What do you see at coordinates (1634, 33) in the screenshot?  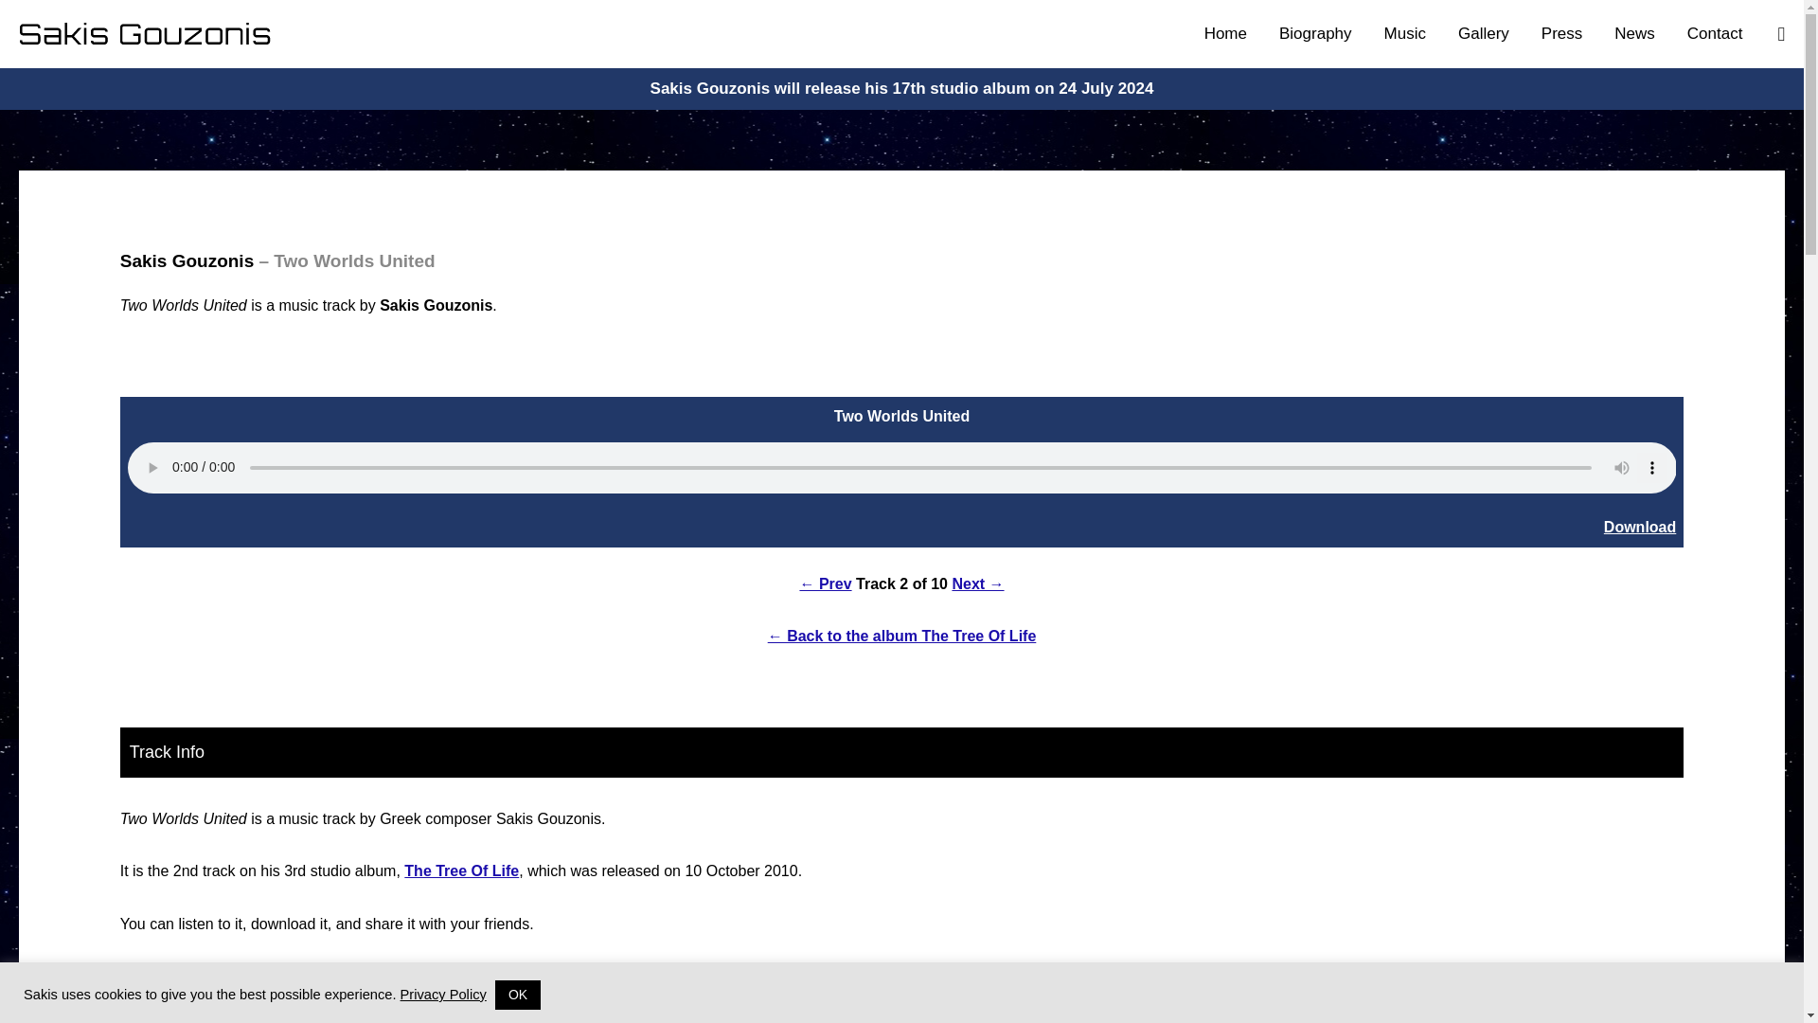 I see `News` at bounding box center [1634, 33].